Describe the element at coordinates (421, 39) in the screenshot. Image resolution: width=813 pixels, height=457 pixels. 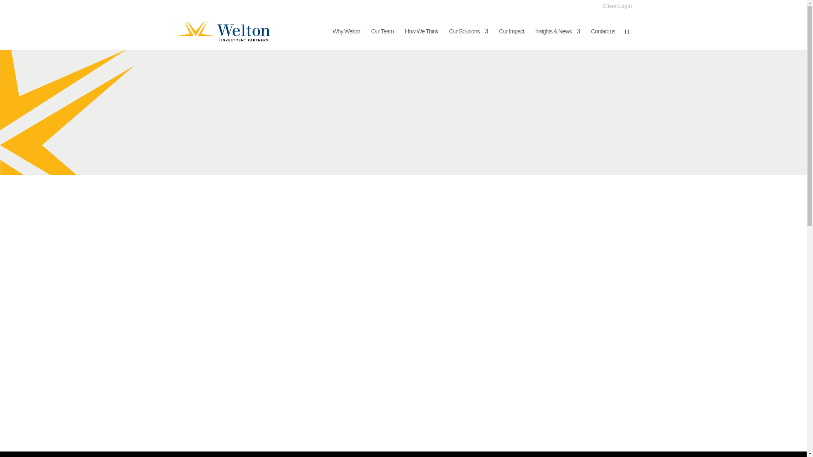
I see `How We Think` at that location.